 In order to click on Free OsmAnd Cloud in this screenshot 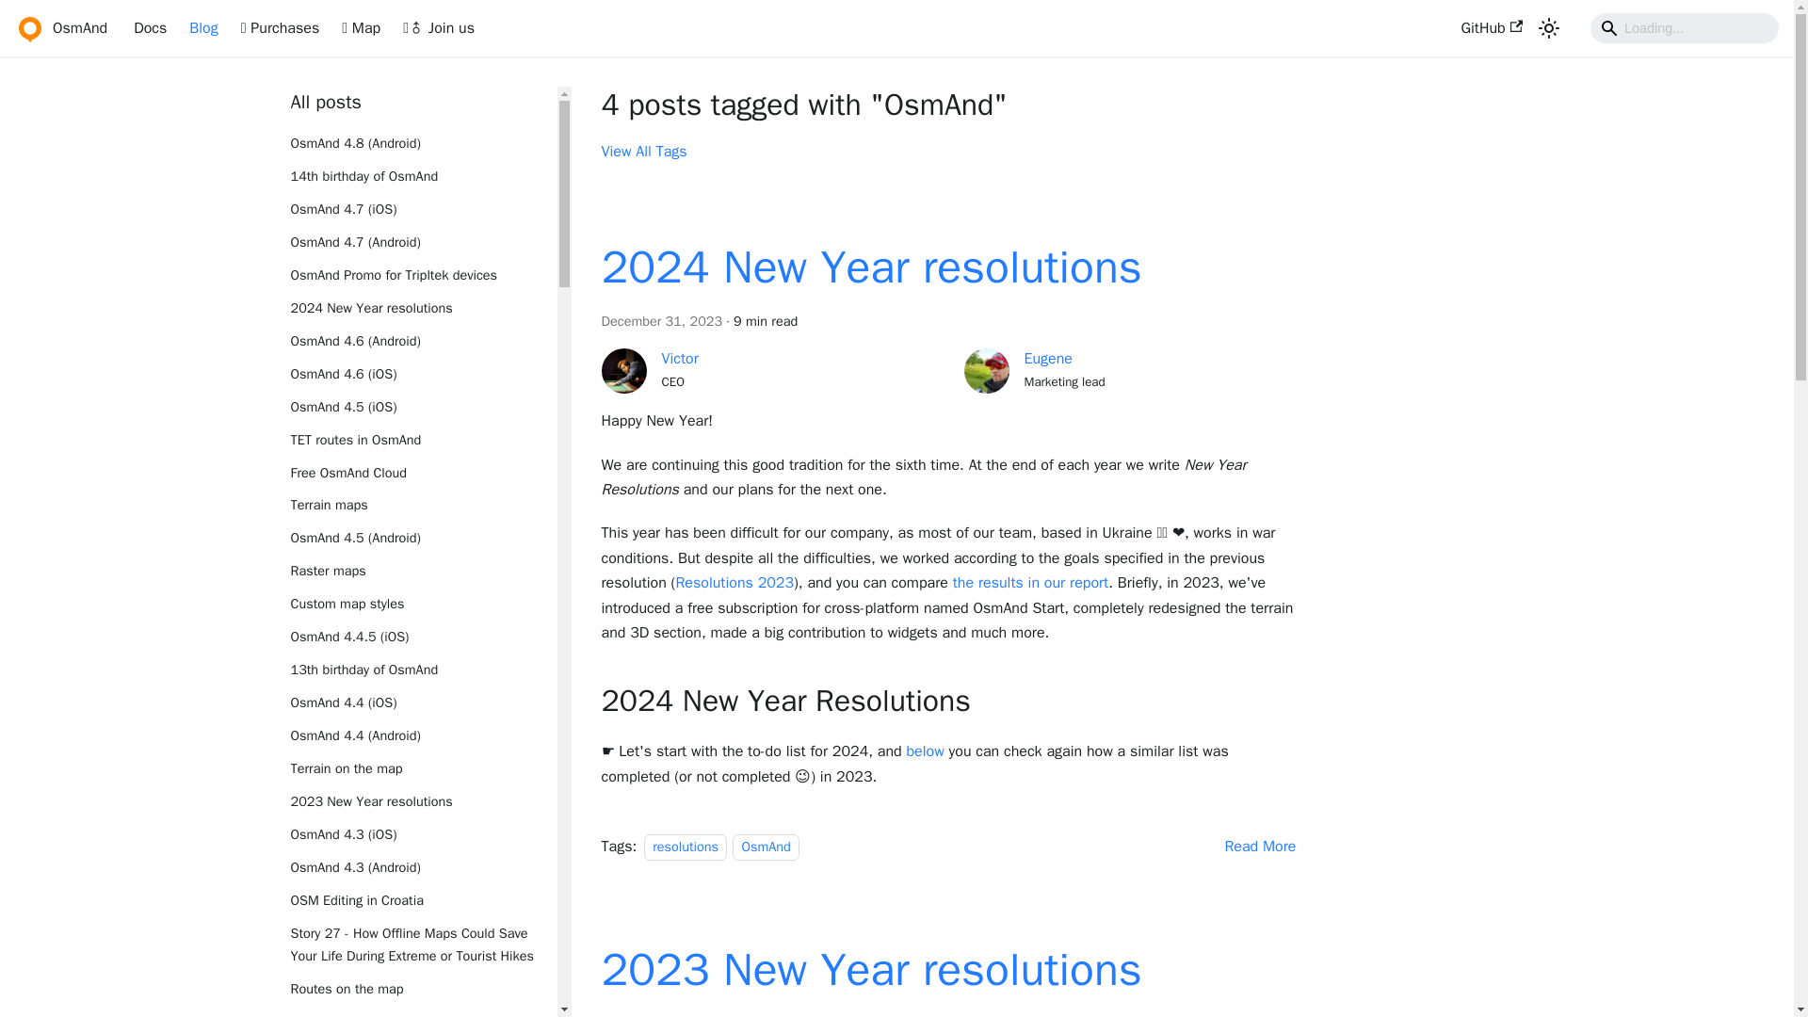, I will do `click(423, 474)`.